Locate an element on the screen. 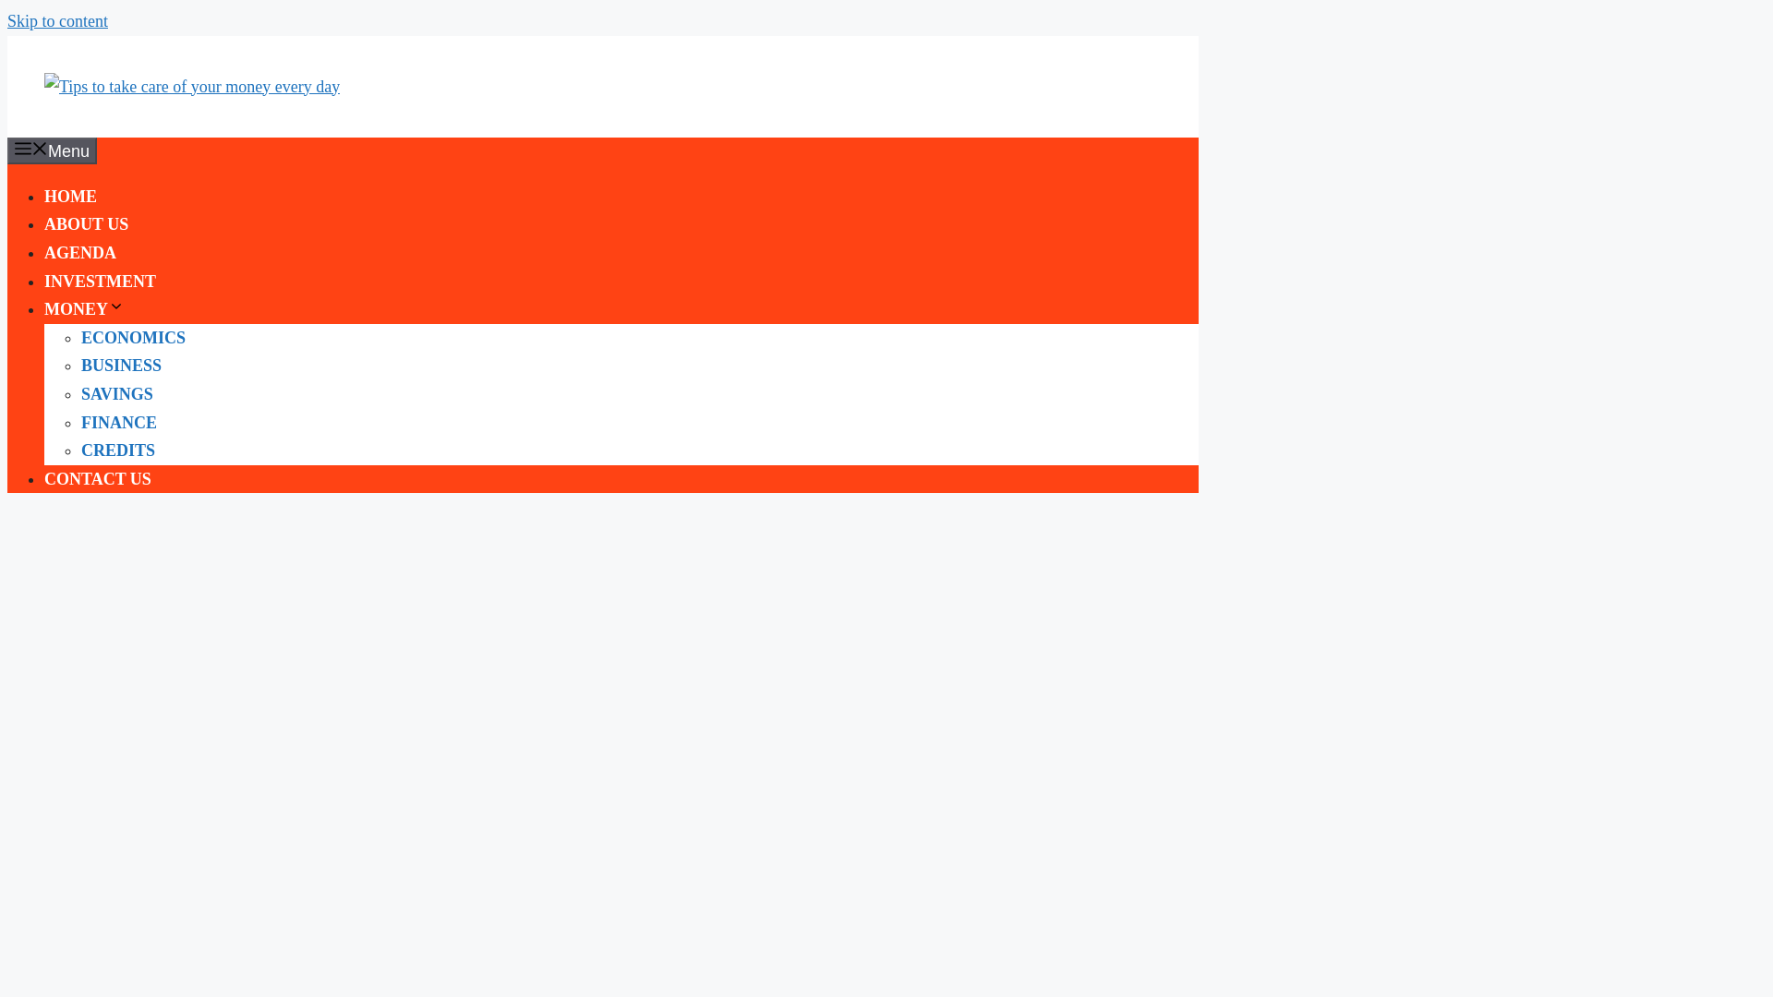  HOME is located at coordinates (70, 196).